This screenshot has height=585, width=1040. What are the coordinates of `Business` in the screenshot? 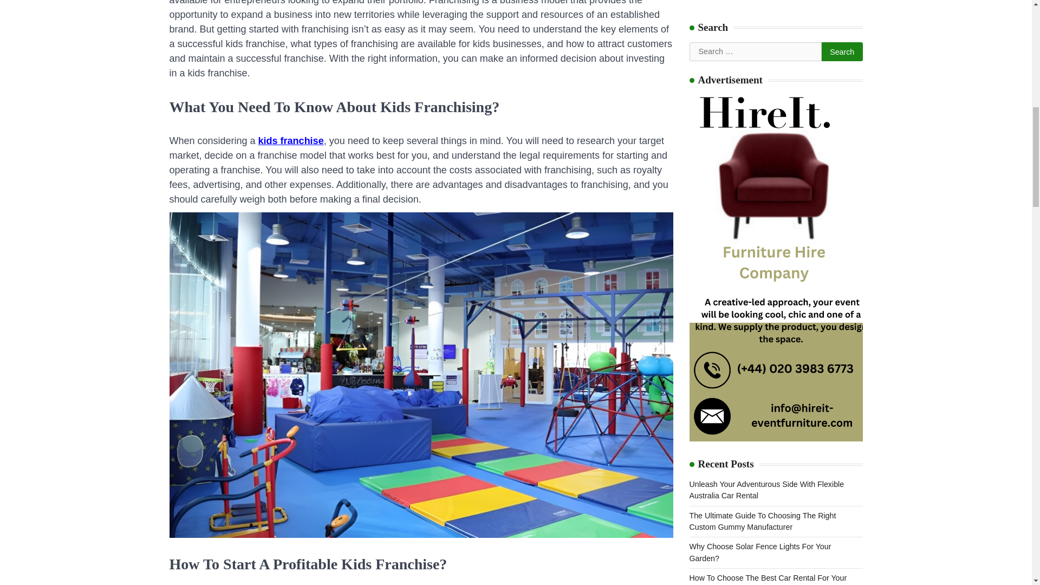 It's located at (704, 396).